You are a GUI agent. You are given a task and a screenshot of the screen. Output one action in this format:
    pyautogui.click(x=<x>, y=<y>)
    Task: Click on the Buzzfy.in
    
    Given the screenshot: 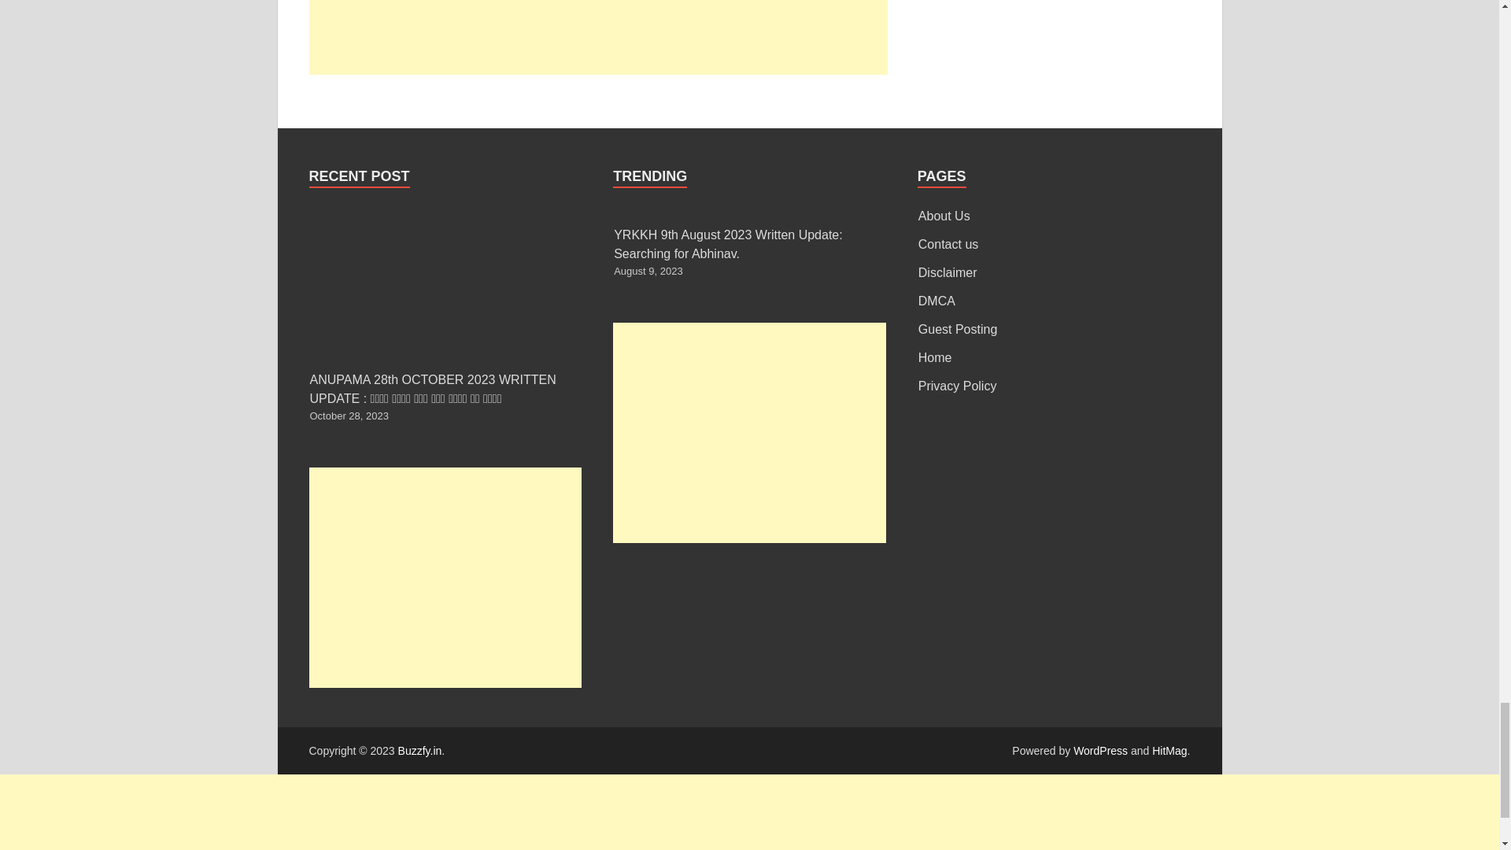 What is the action you would take?
    pyautogui.click(x=420, y=751)
    